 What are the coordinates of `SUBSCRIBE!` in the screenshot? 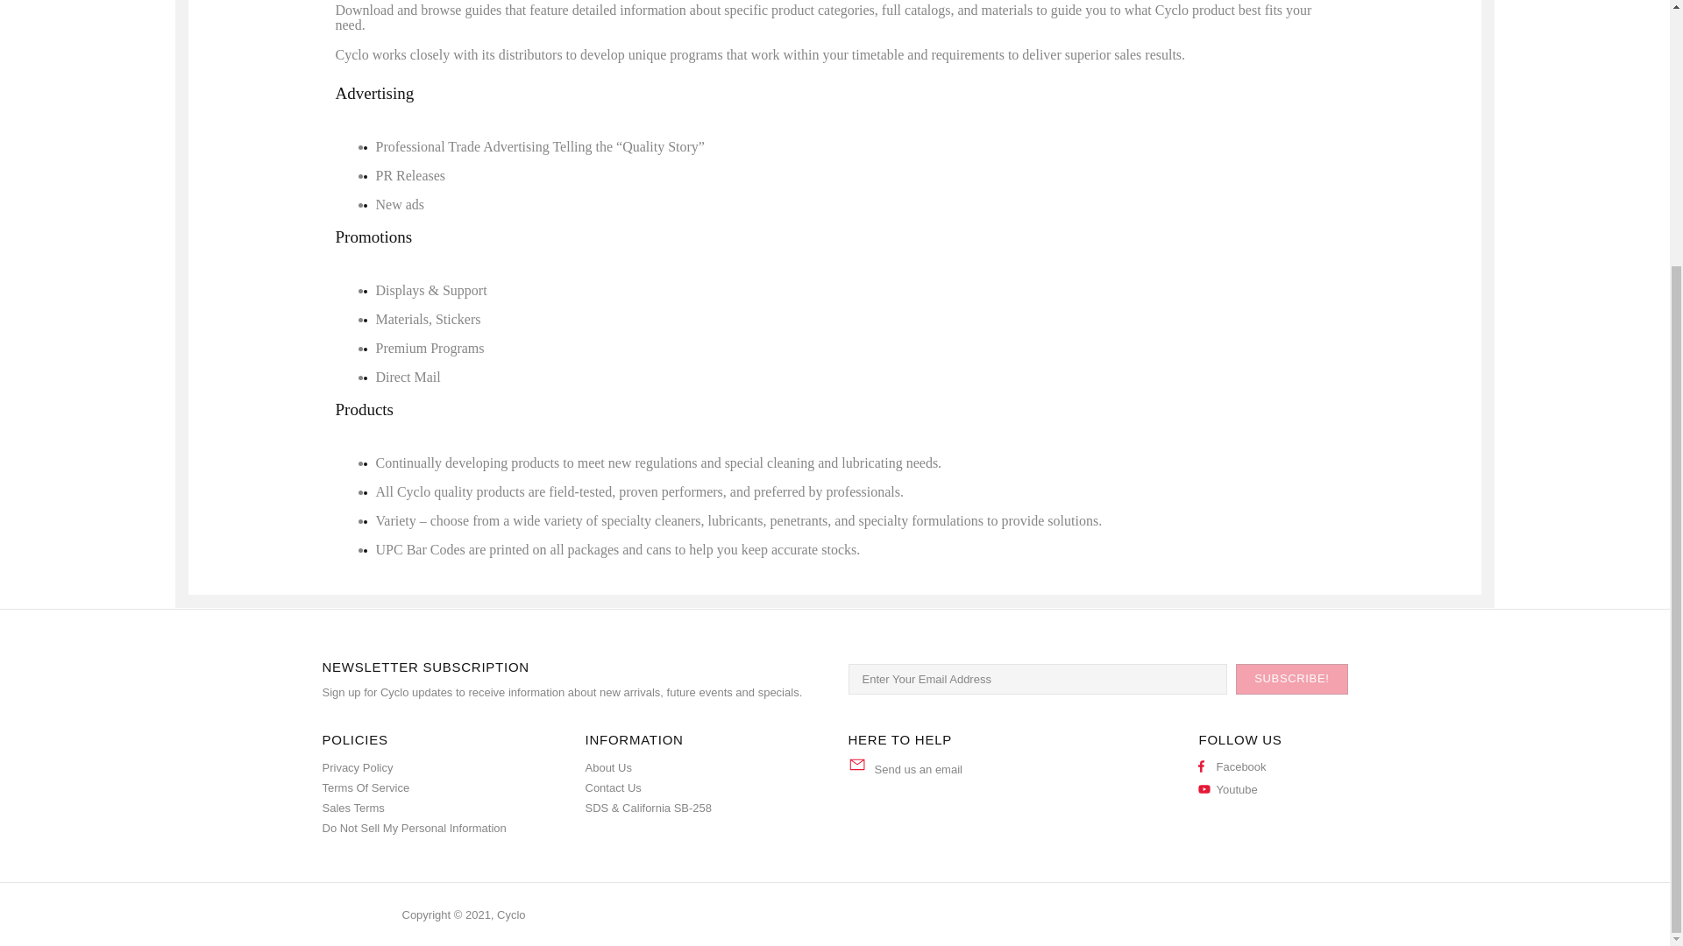 It's located at (1291, 678).